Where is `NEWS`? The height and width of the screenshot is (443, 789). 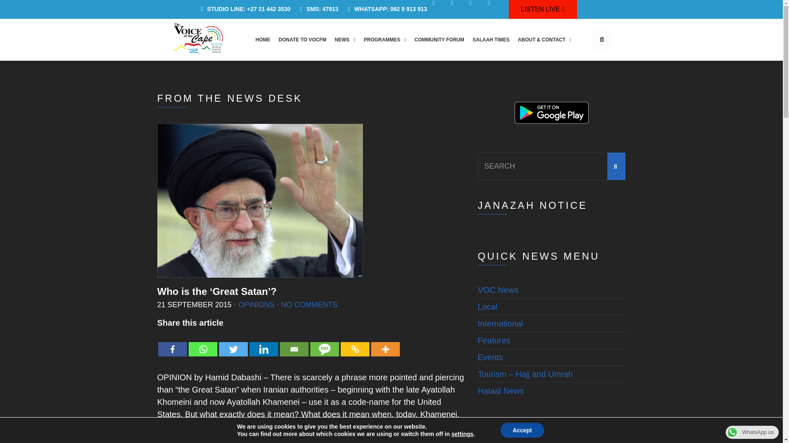 NEWS is located at coordinates (344, 39).